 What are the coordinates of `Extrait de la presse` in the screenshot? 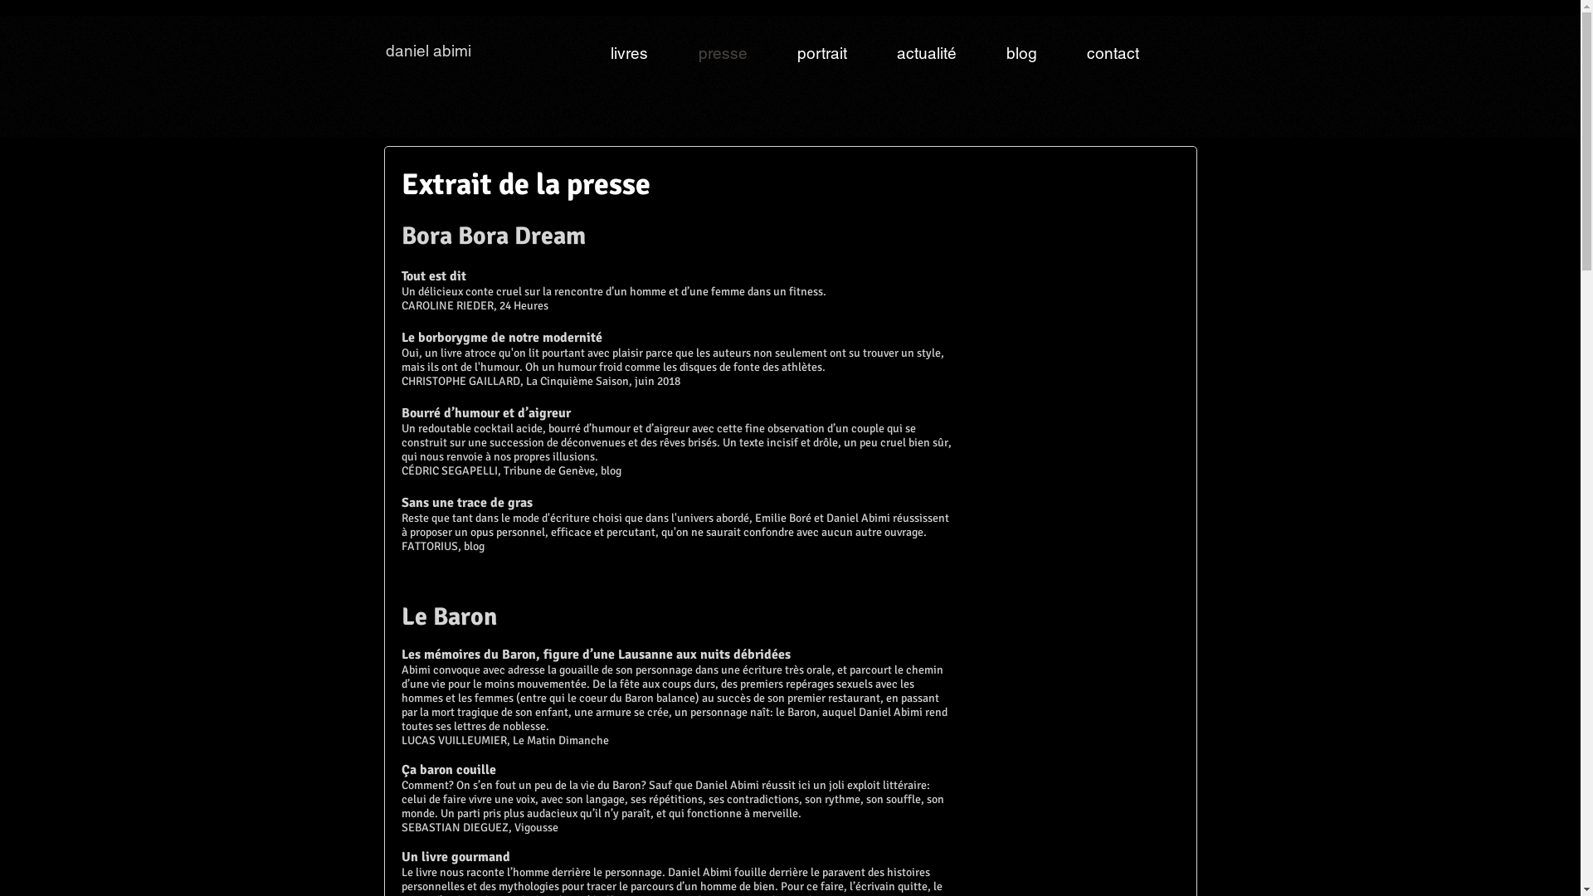 It's located at (526, 184).